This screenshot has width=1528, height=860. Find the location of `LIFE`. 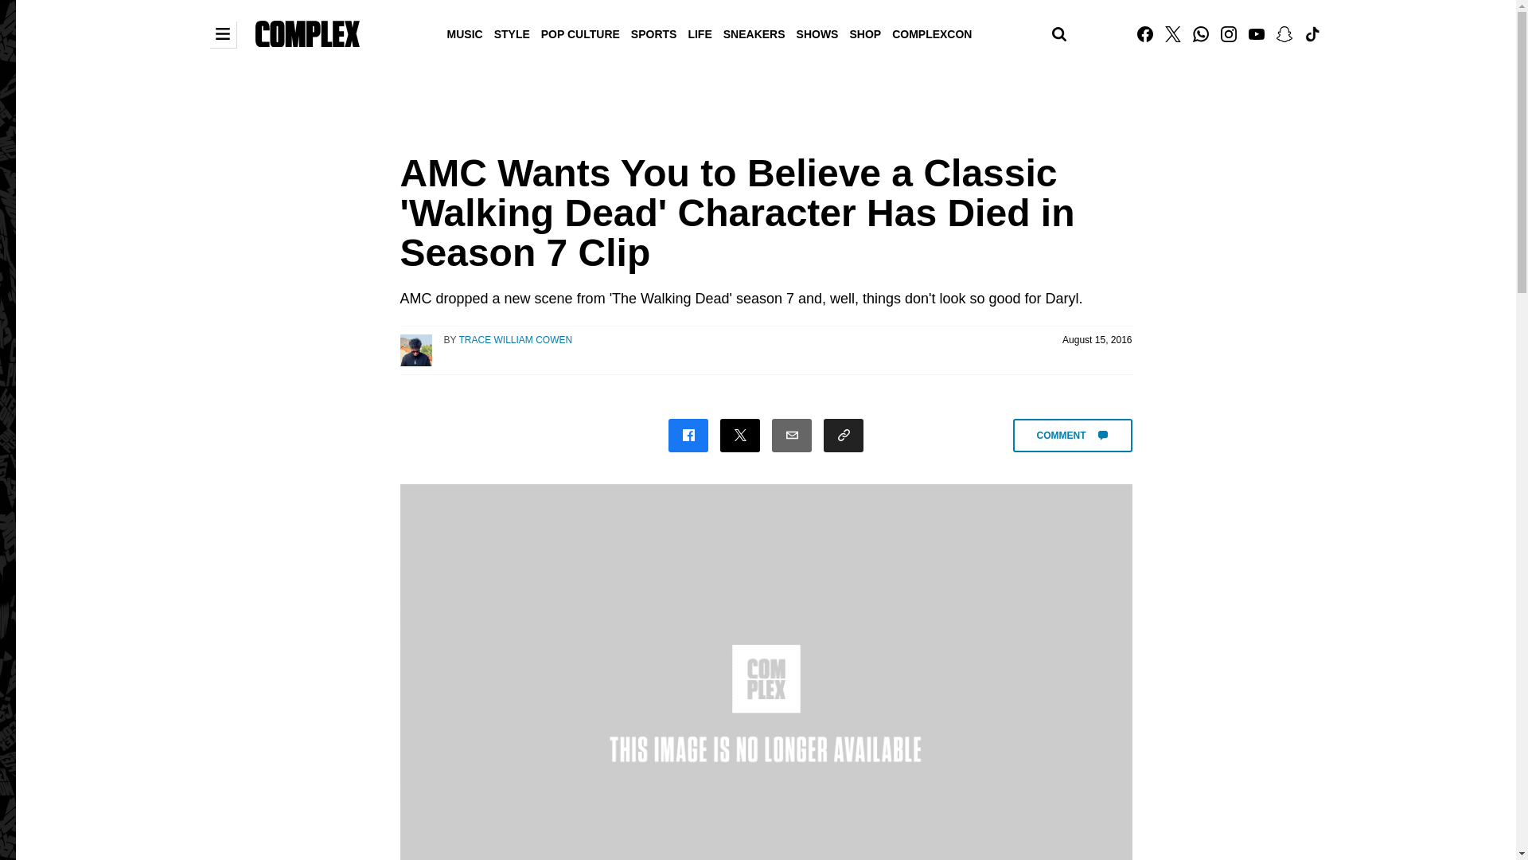

LIFE is located at coordinates (699, 33).